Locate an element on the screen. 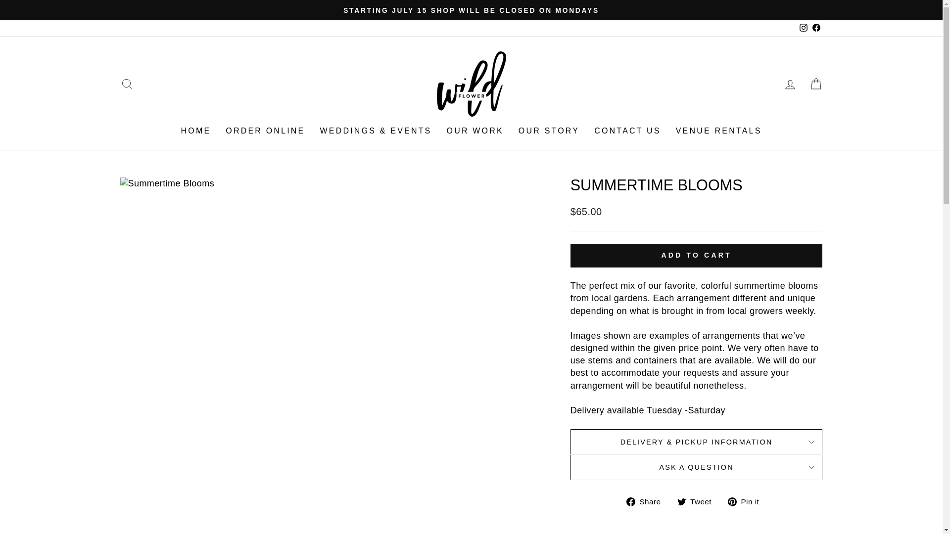 The height and width of the screenshot is (534, 950). Tweet on Twitter is located at coordinates (698, 501).